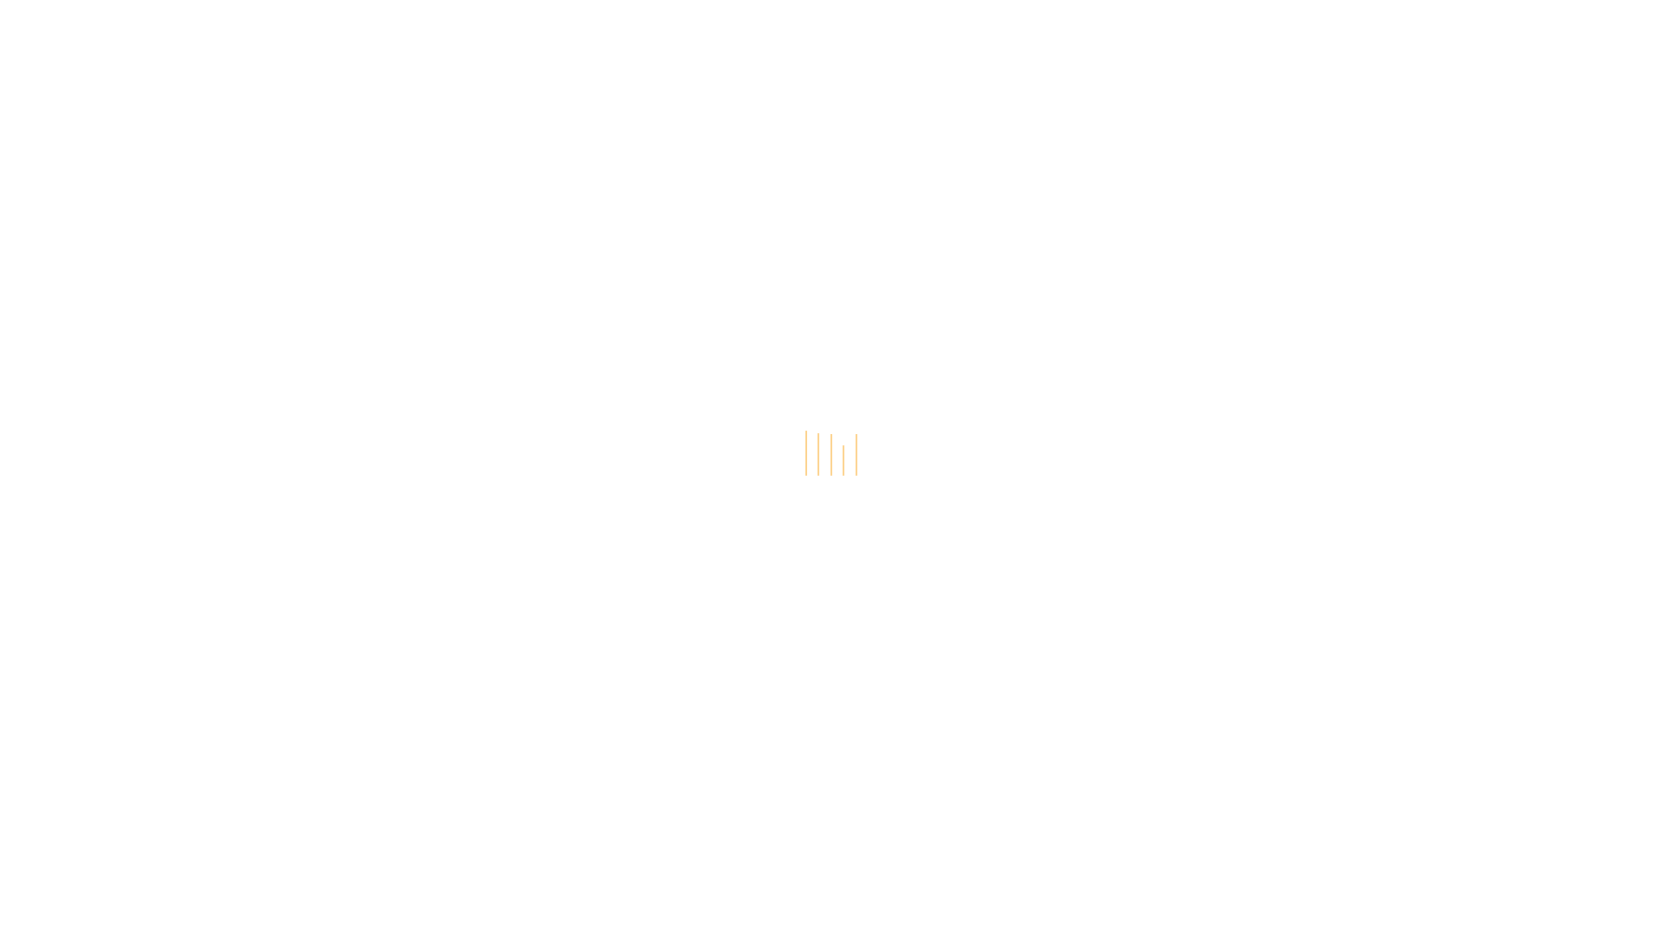 The width and height of the screenshot is (1661, 934). I want to click on HOME, so click(900, 36).